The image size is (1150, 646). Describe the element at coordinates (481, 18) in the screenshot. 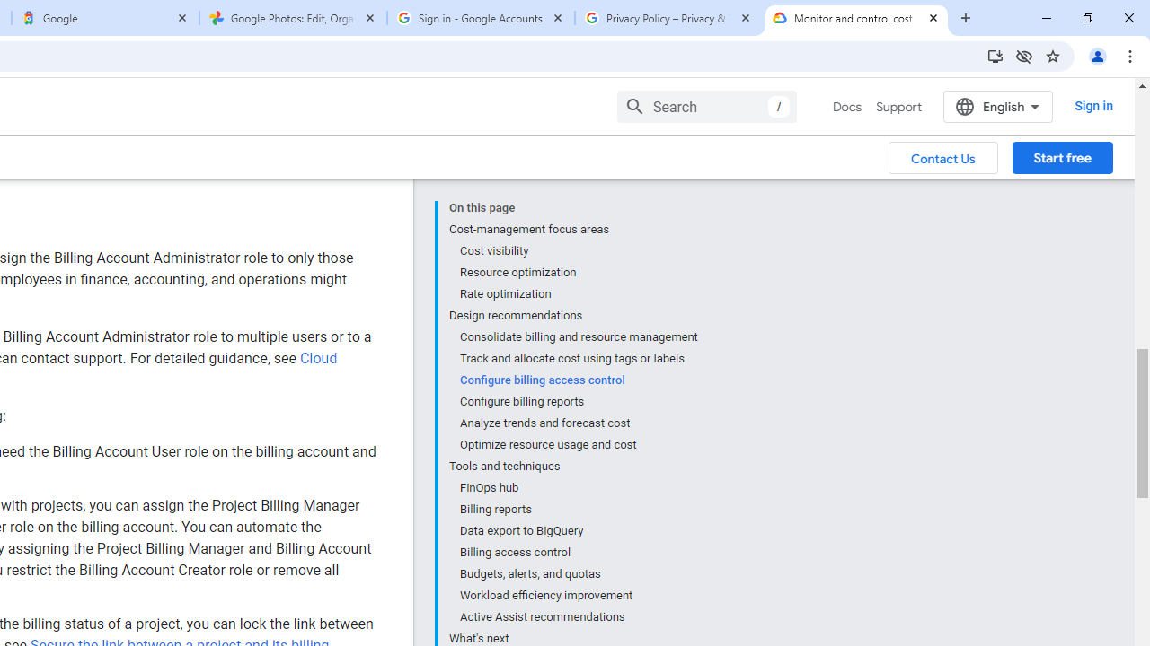

I see `Sign in - Google Accounts` at that location.